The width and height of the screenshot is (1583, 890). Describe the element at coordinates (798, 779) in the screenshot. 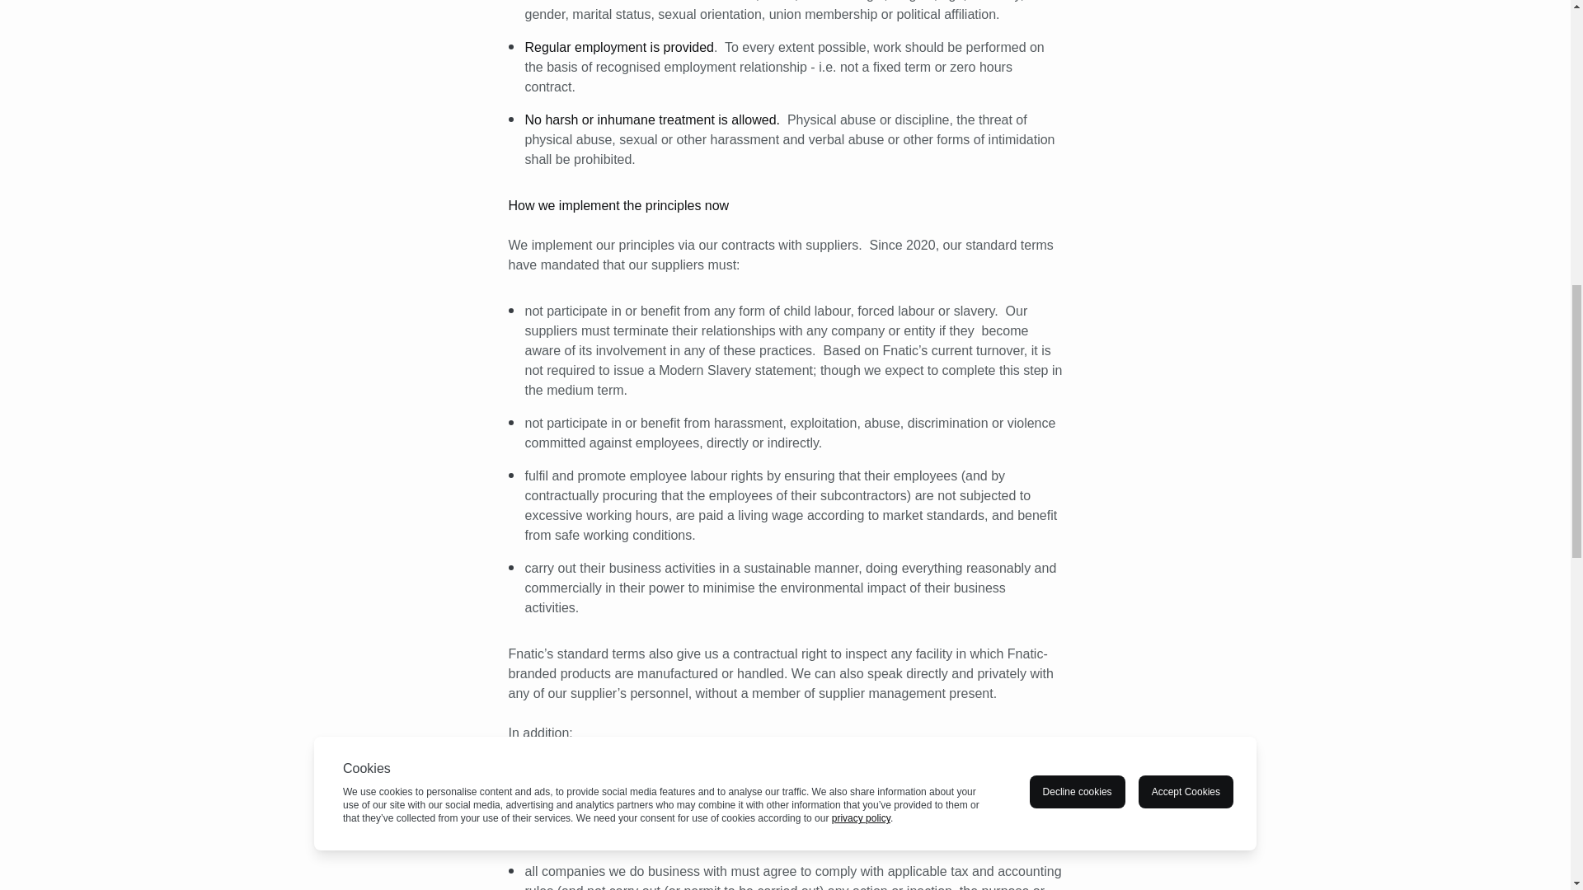

I see `diversity and inclusivity policy` at that location.